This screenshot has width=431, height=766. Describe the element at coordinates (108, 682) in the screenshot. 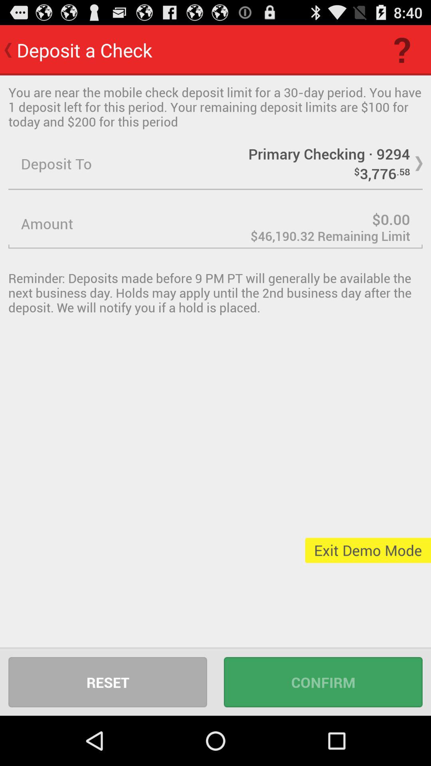

I see `launch icon to the left of confirm icon` at that location.